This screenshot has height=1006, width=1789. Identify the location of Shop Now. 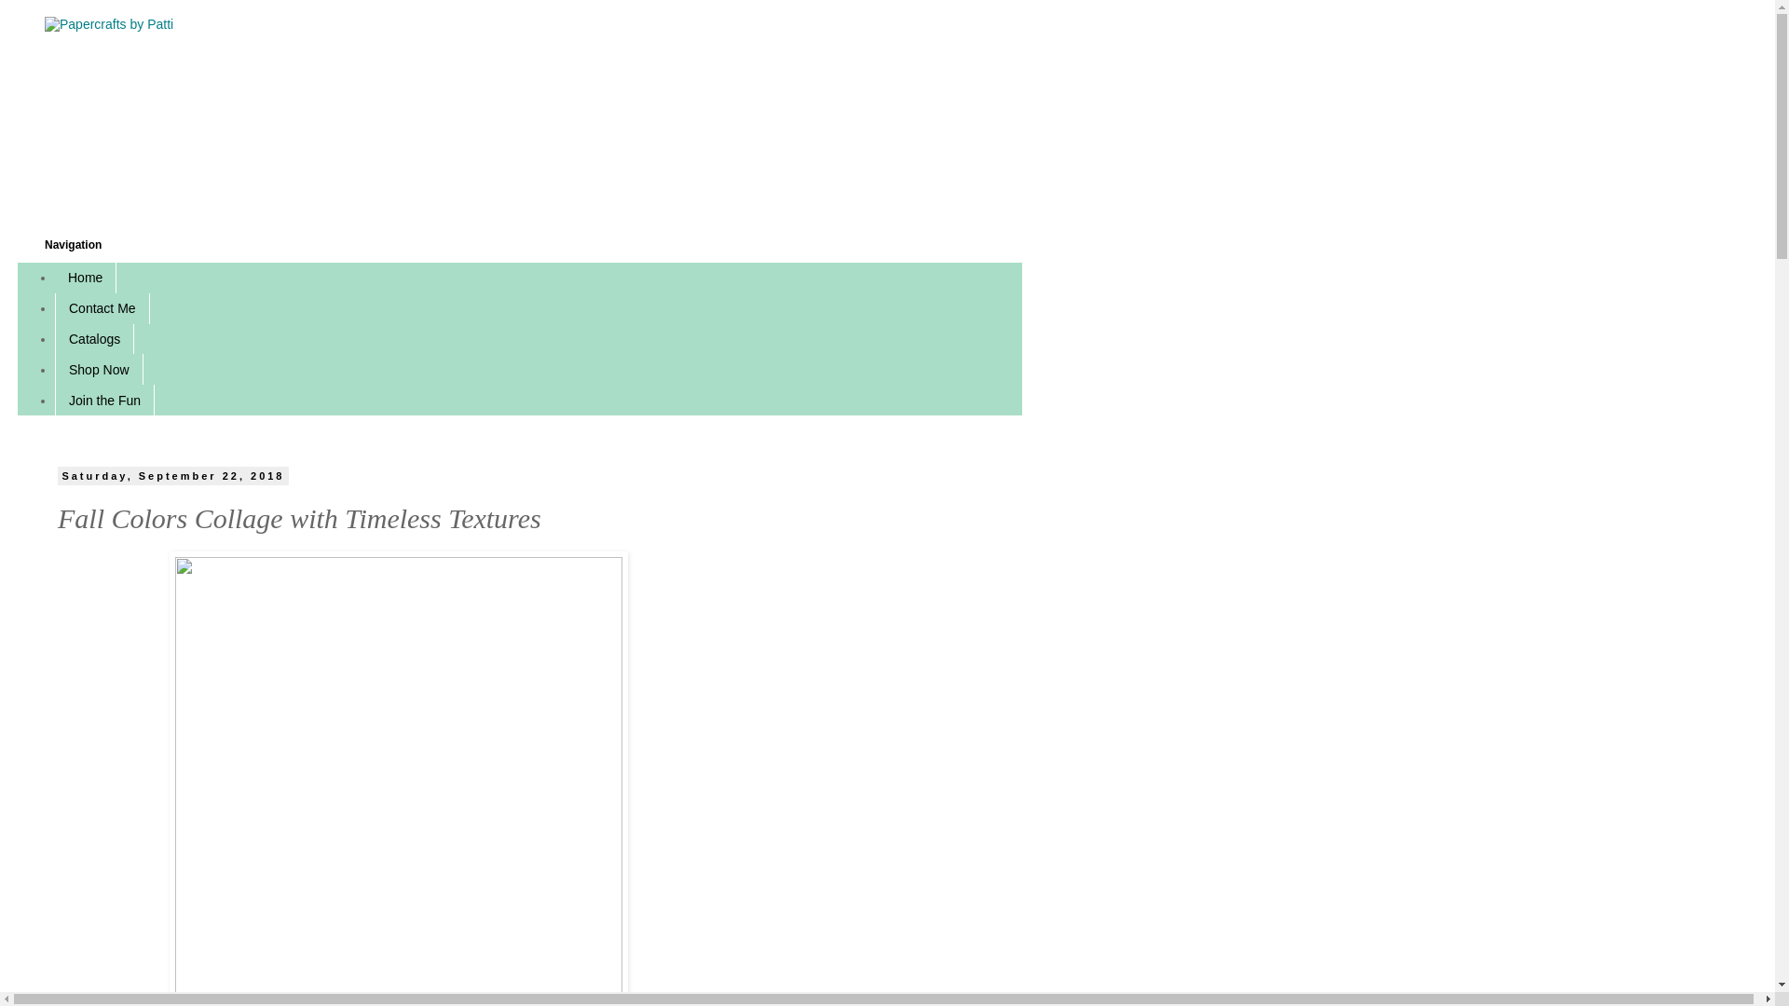
(99, 369).